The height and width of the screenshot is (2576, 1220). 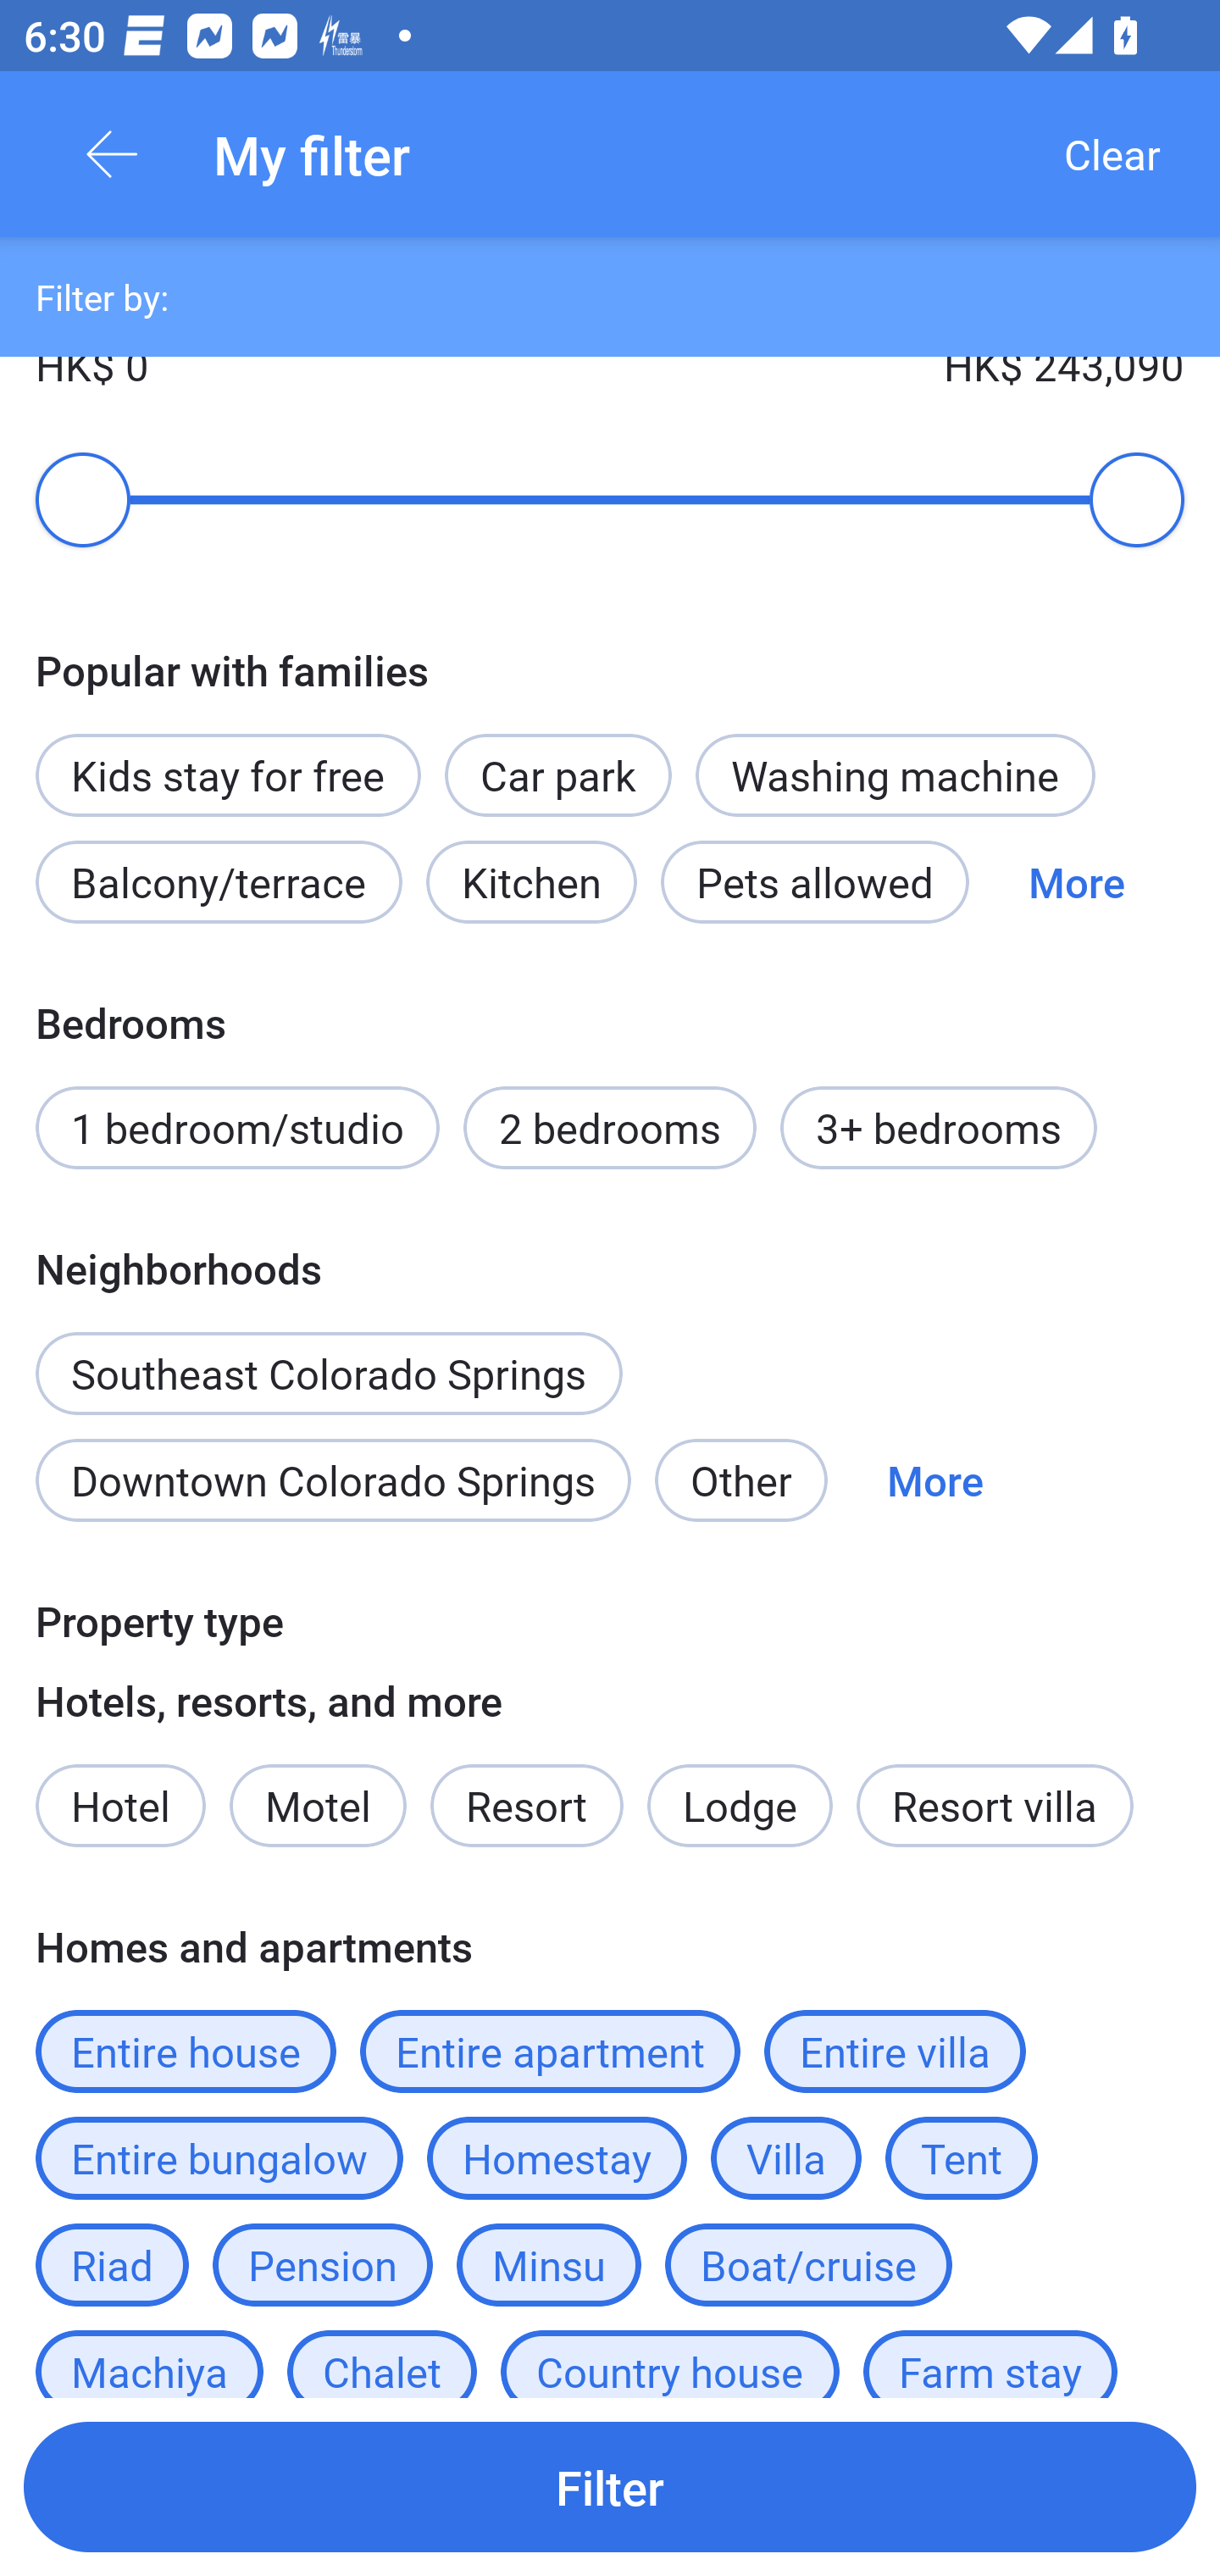 I want to click on Car park, so click(x=558, y=774).